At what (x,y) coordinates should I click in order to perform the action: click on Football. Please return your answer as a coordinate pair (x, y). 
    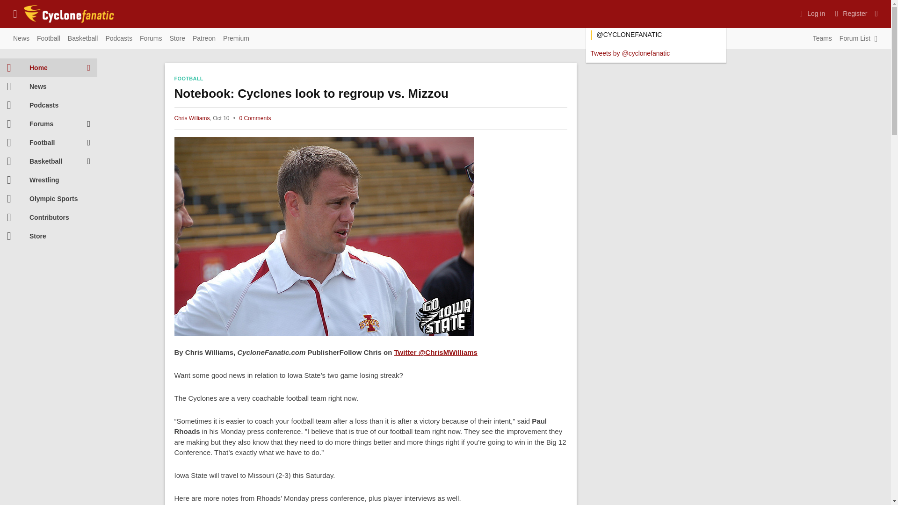
    Looking at the image, I should click on (49, 39).